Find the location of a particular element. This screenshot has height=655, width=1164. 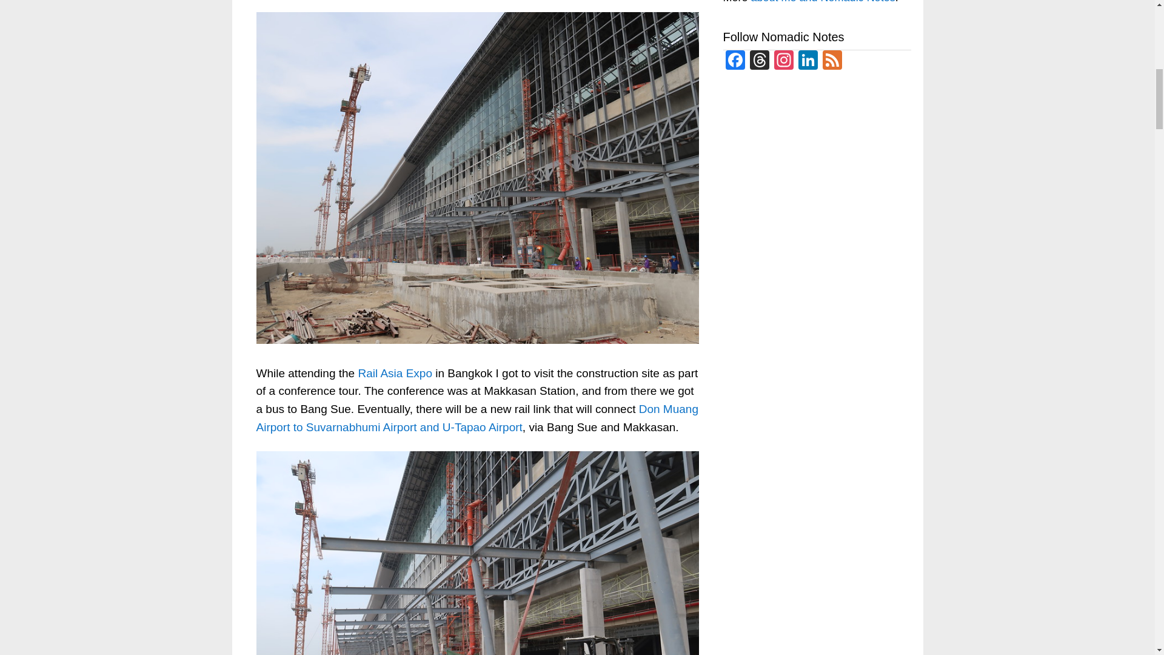

Threads is located at coordinates (759, 61).